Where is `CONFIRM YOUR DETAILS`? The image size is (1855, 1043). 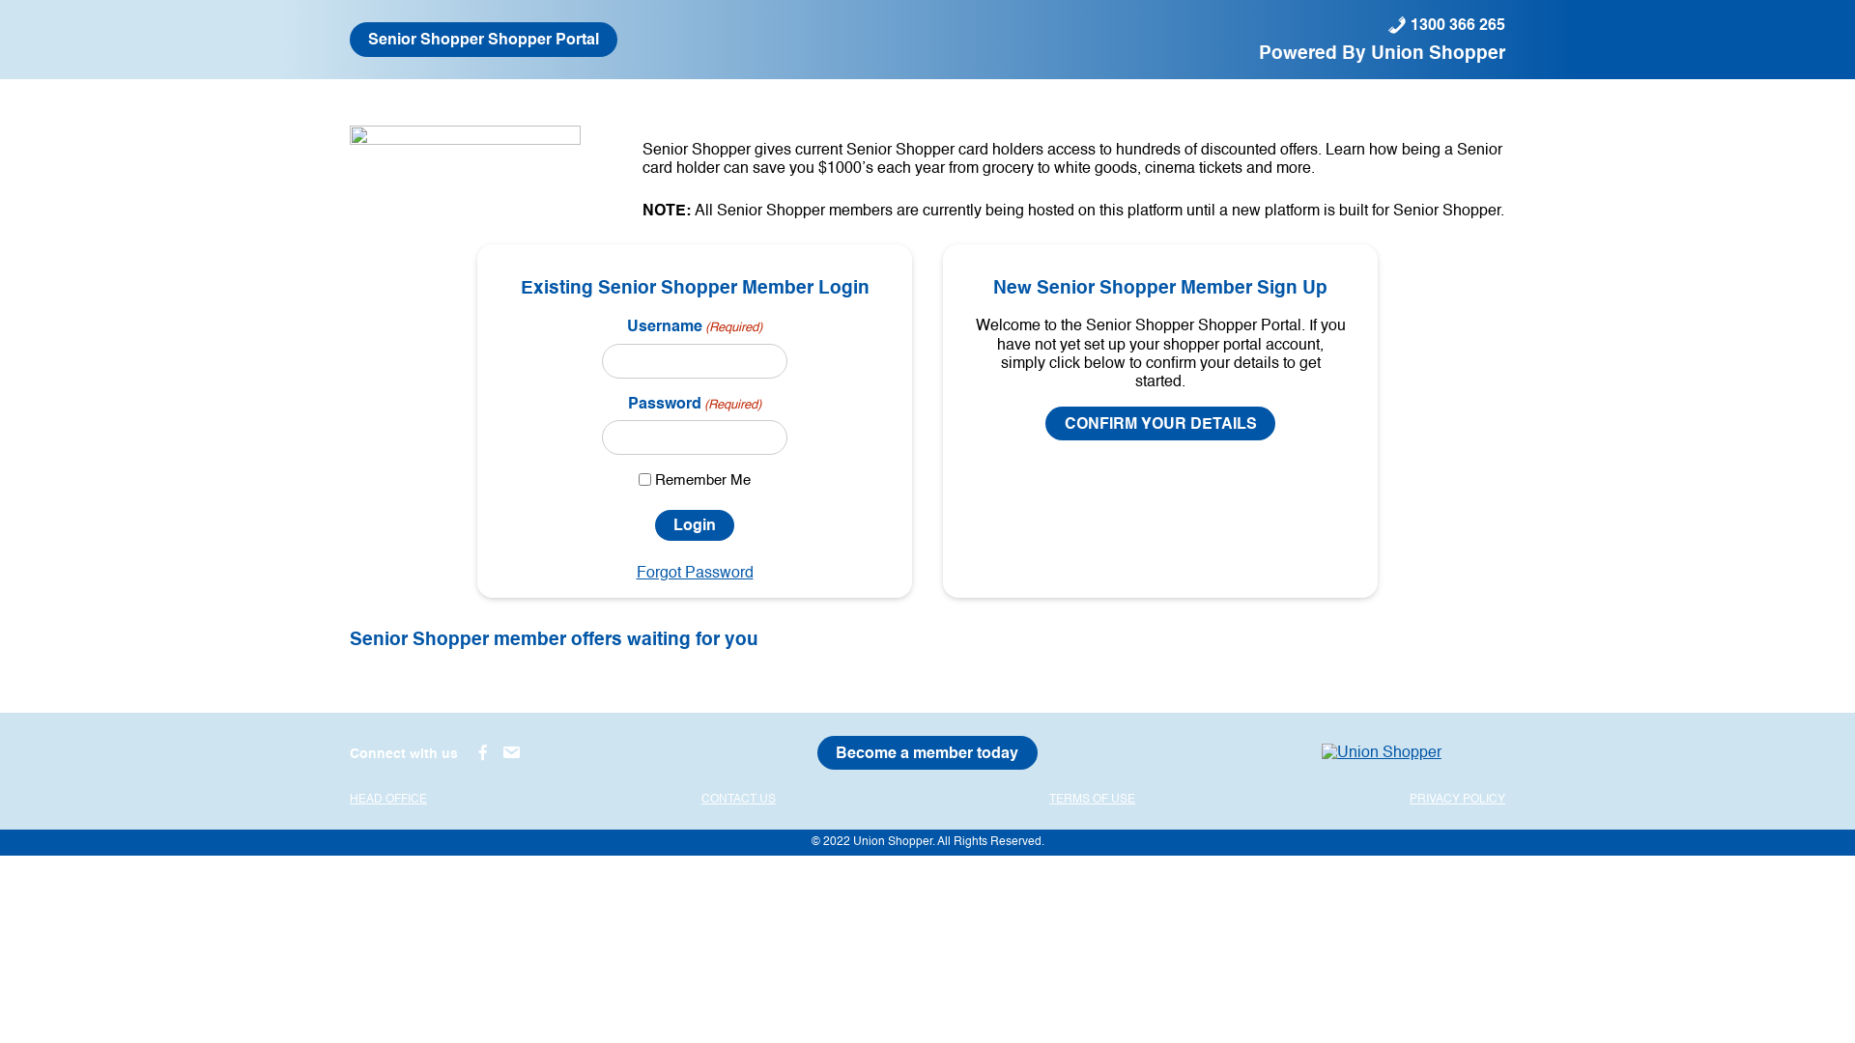
CONFIRM YOUR DETAILS is located at coordinates (1159, 423).